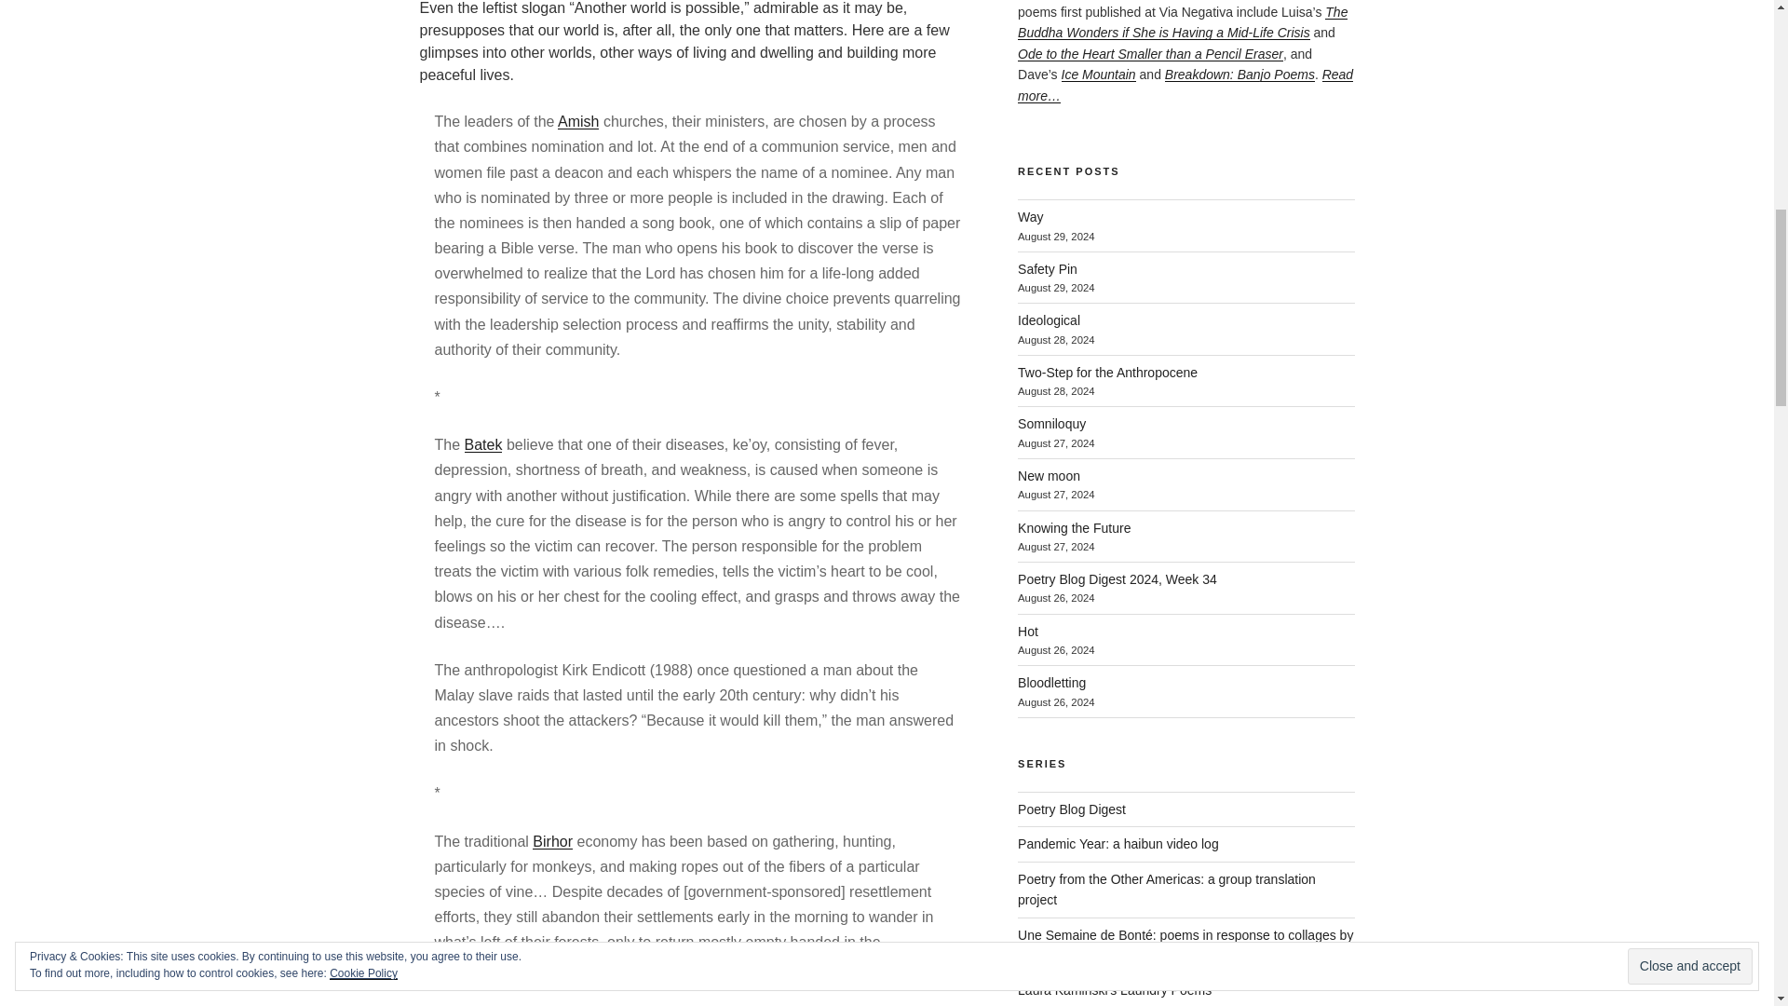  I want to click on Birhor, so click(552, 841).